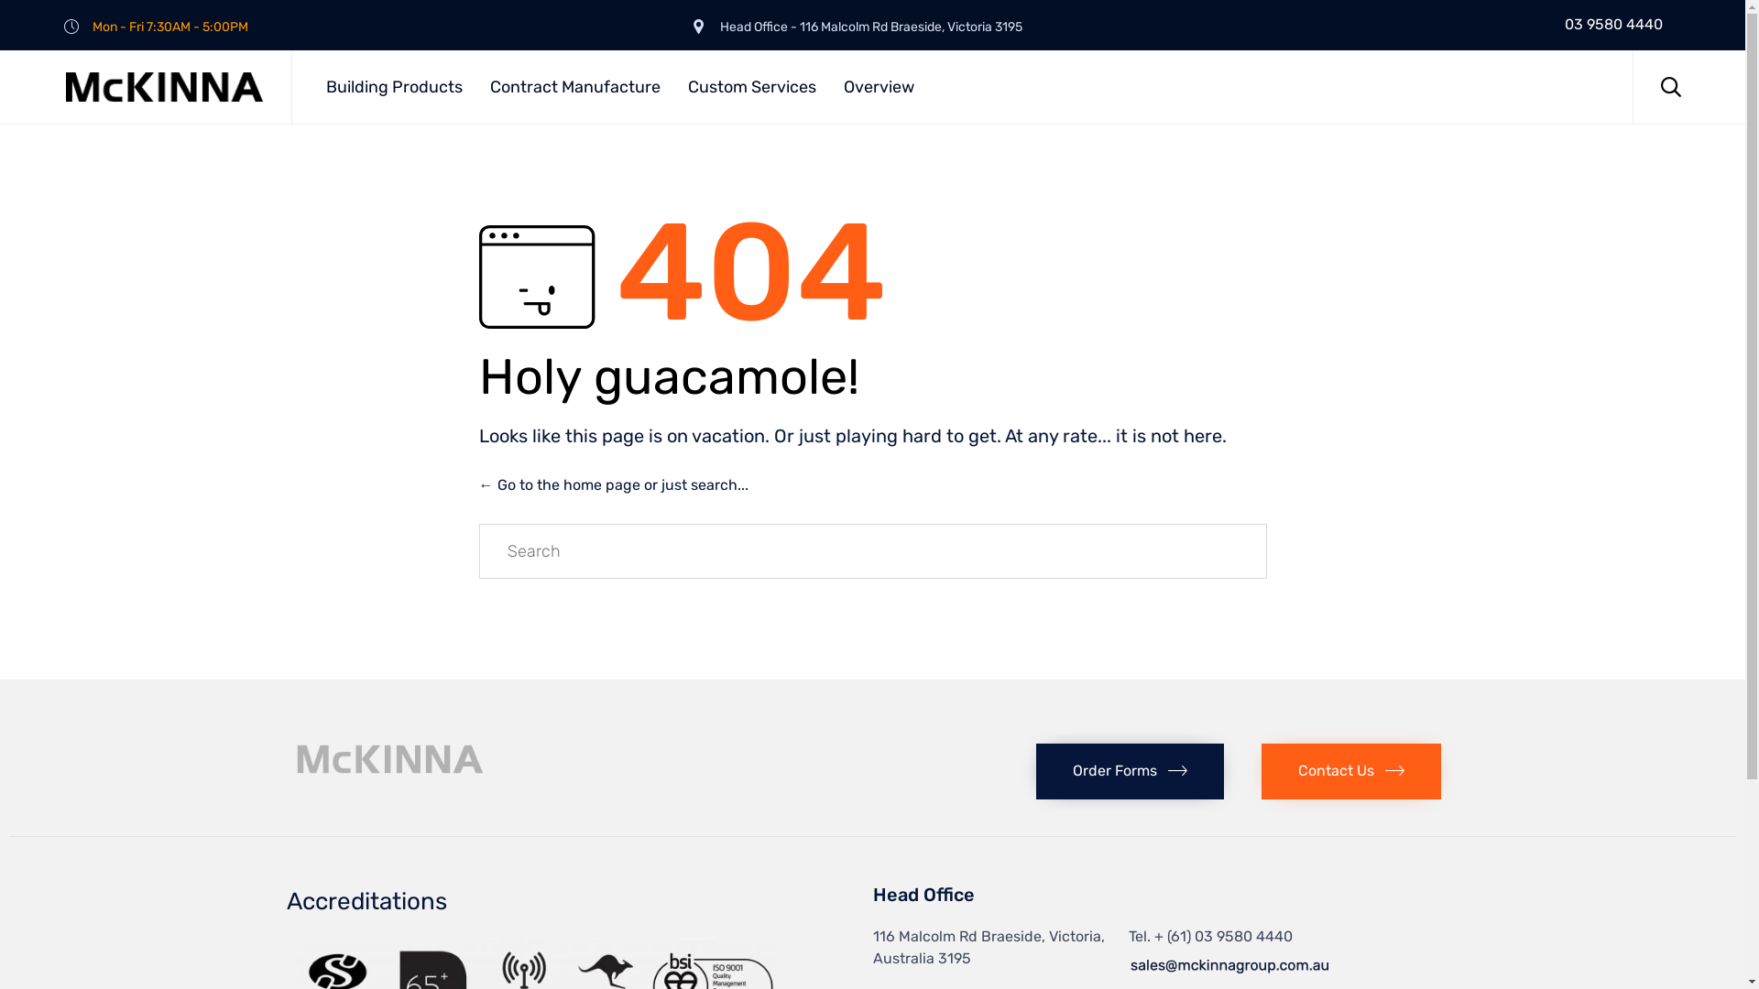 The image size is (1759, 989). I want to click on McKinna Group, so click(164, 87).